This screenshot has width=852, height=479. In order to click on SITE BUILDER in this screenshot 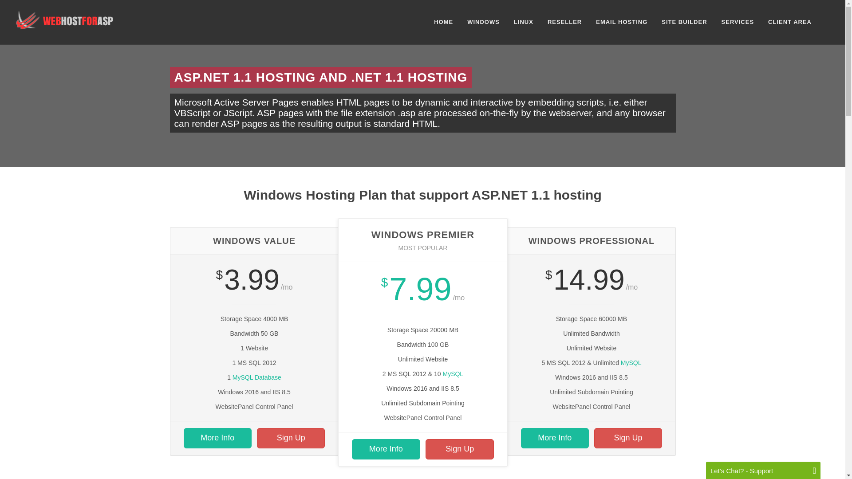, I will do `click(684, 22)`.